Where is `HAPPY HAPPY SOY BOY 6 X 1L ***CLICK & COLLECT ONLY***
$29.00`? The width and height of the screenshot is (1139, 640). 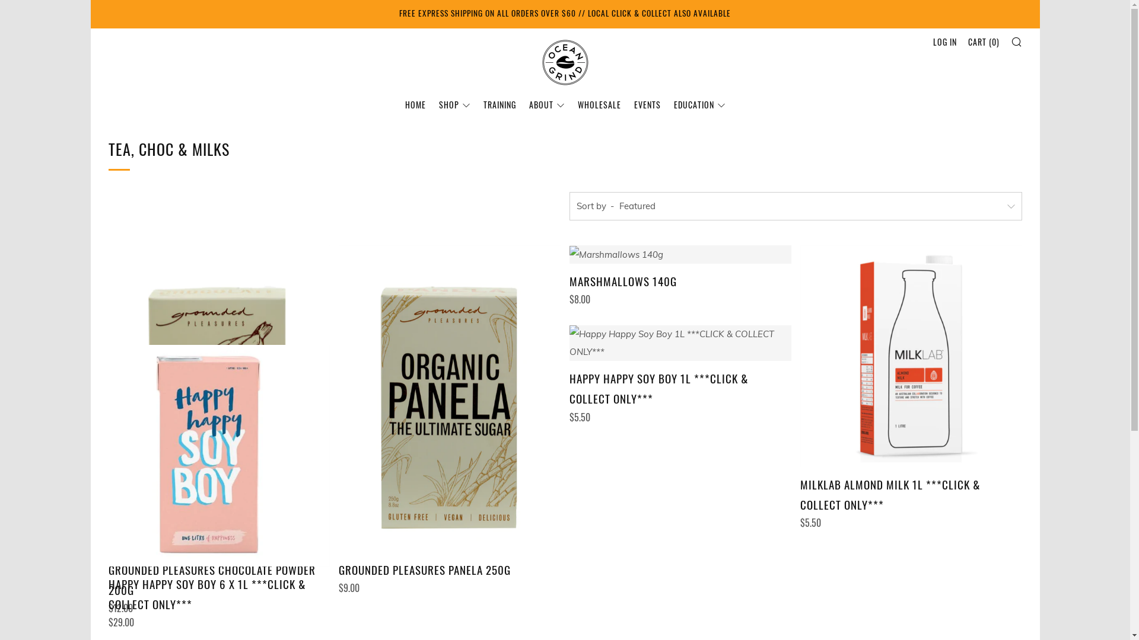
HAPPY HAPPY SOY BOY 6 X 1L ***CLICK & COLLECT ONLY***
$29.00 is located at coordinates (219, 600).